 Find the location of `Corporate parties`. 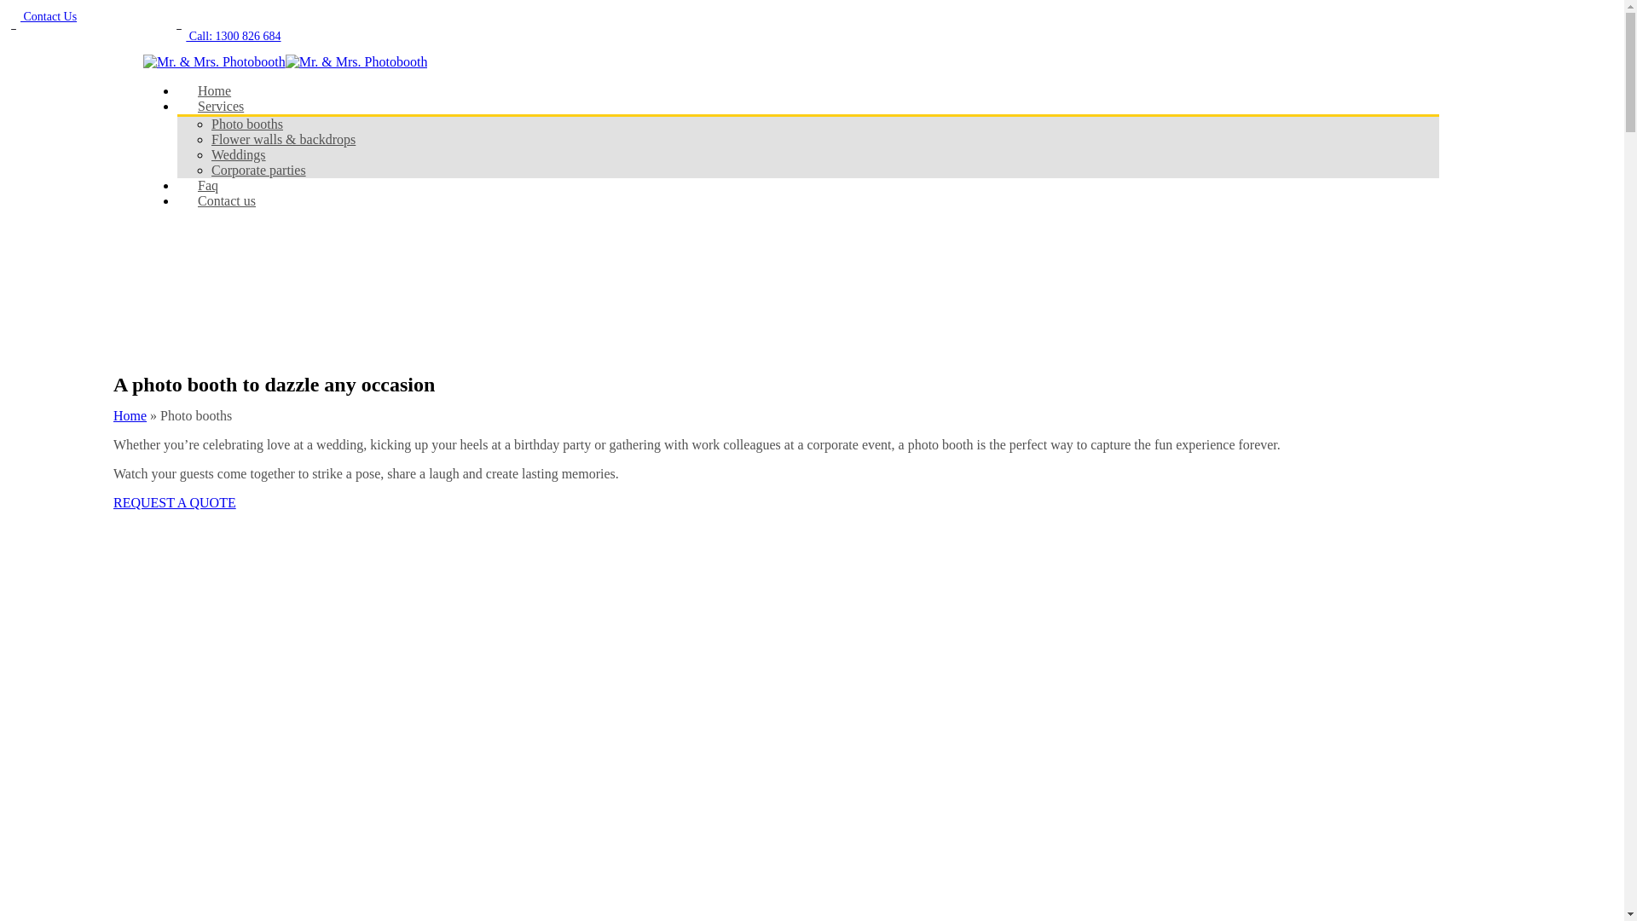

Corporate parties is located at coordinates (259, 171).